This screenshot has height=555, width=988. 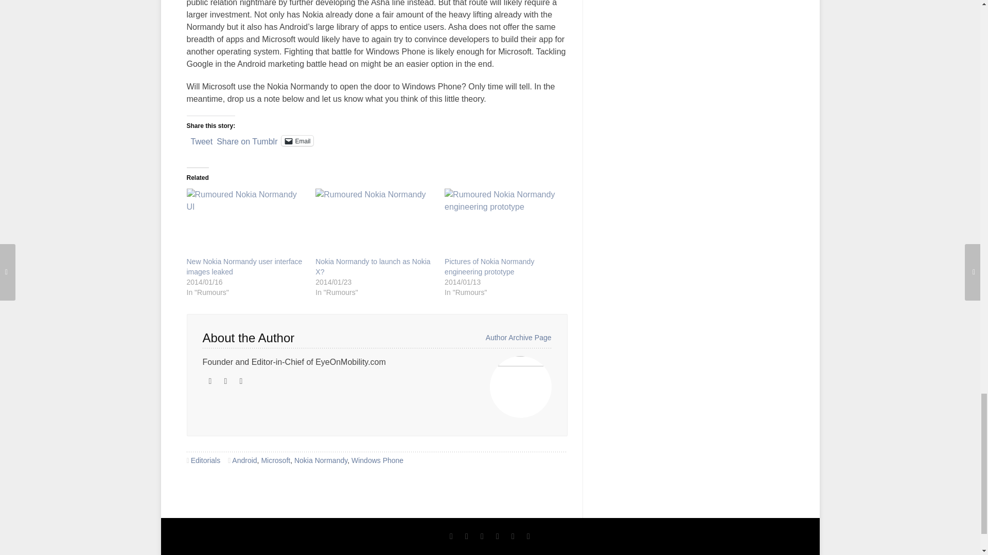 What do you see at coordinates (244, 460) in the screenshot?
I see `Android` at bounding box center [244, 460].